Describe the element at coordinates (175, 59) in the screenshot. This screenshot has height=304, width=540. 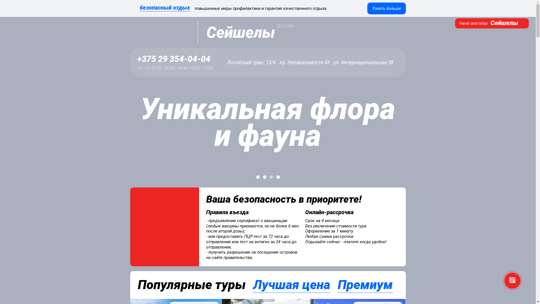
I see `+375 29 354-04-04` at that location.